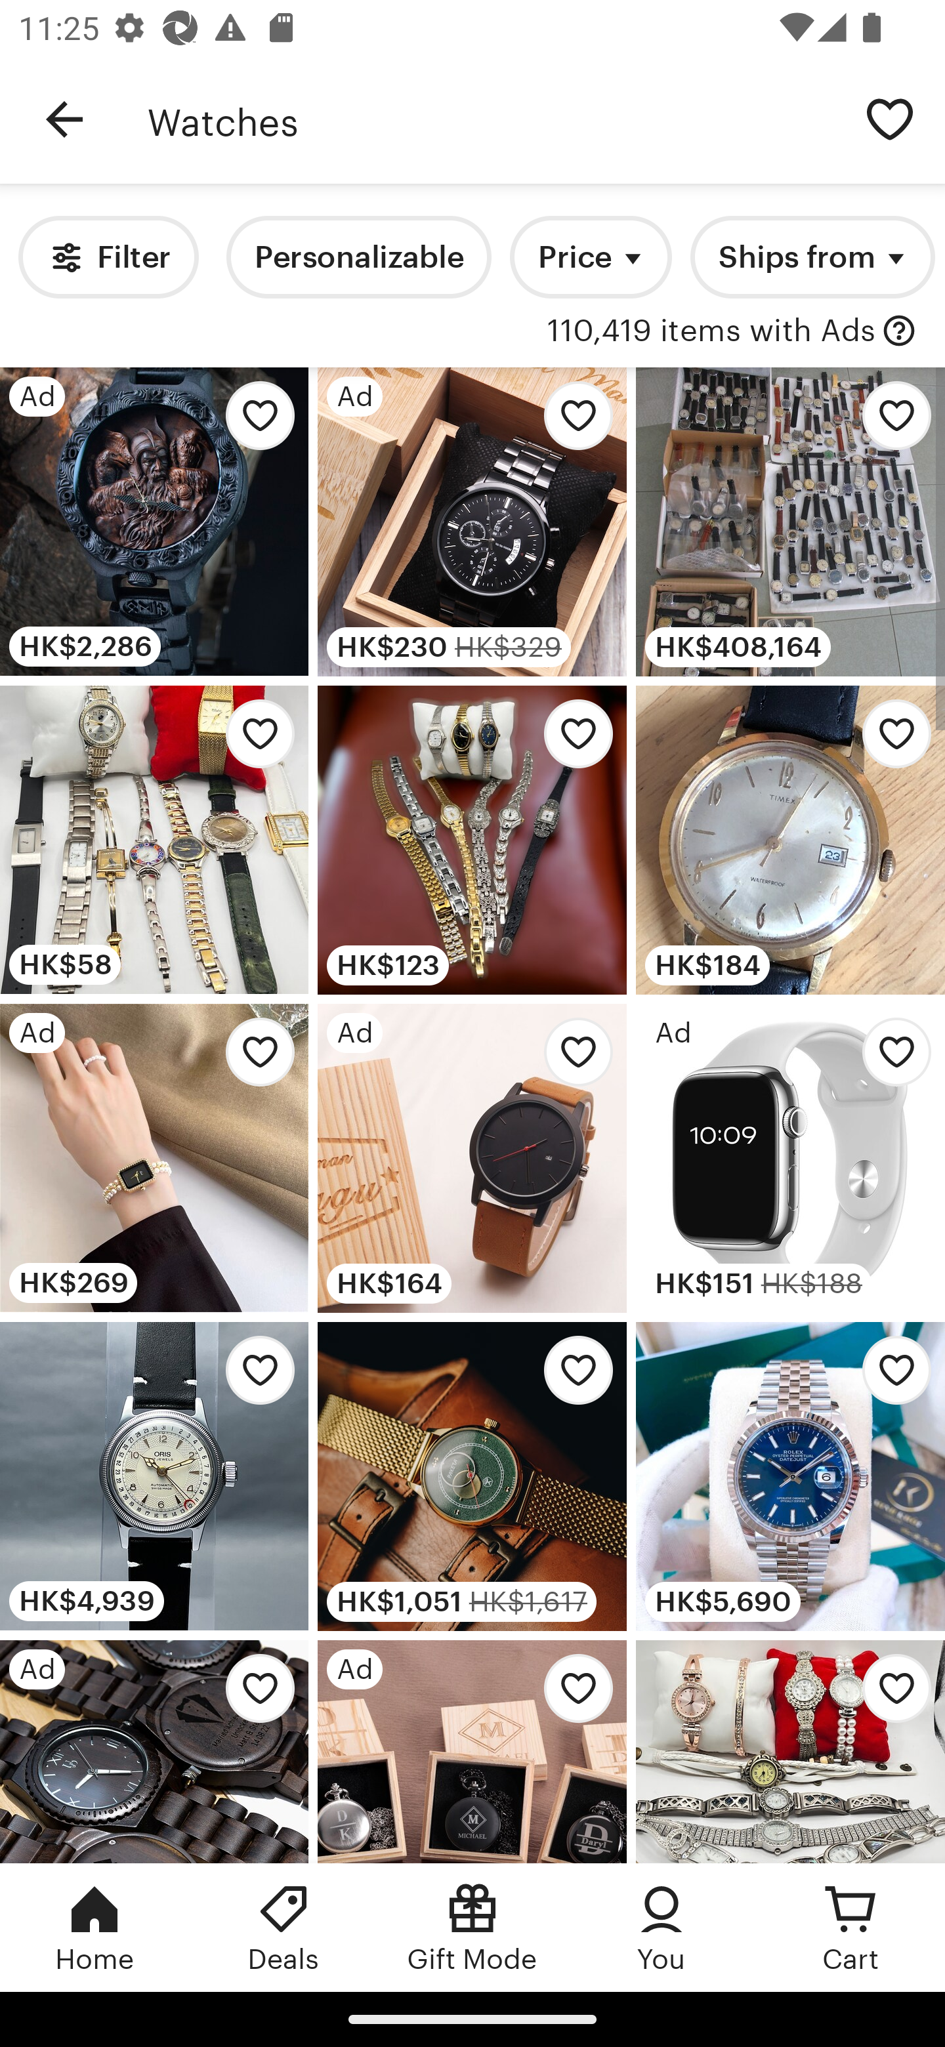  What do you see at coordinates (711, 331) in the screenshot?
I see `110,419 items with Ads` at bounding box center [711, 331].